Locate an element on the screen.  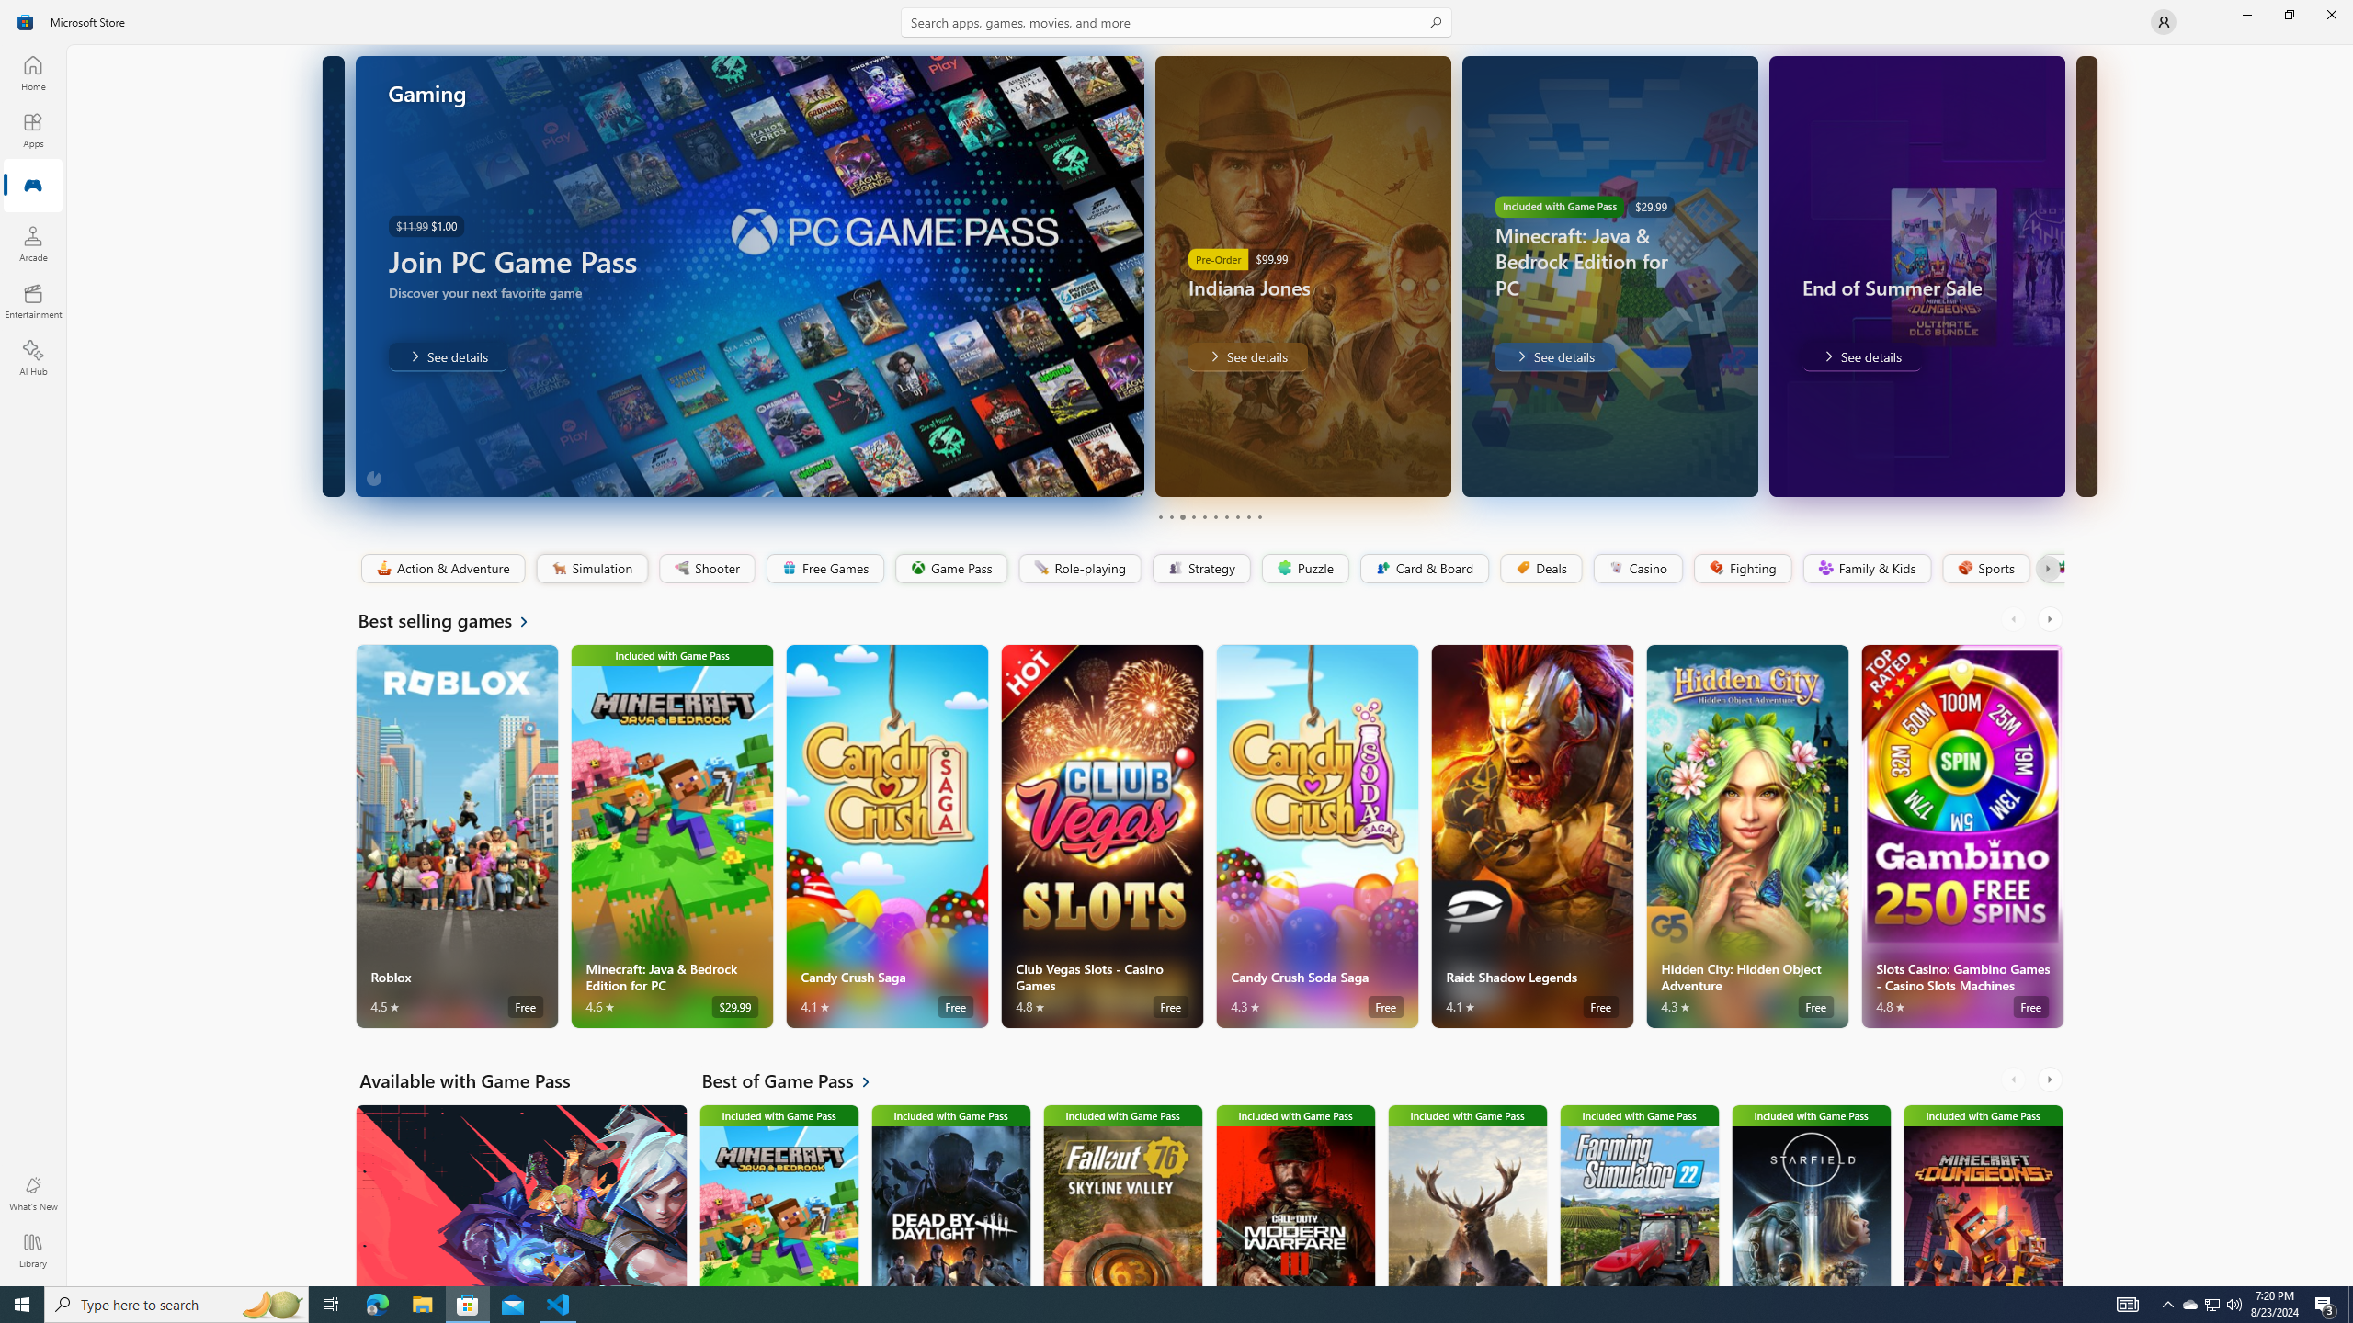
Page 3 is located at coordinates (1182, 516).